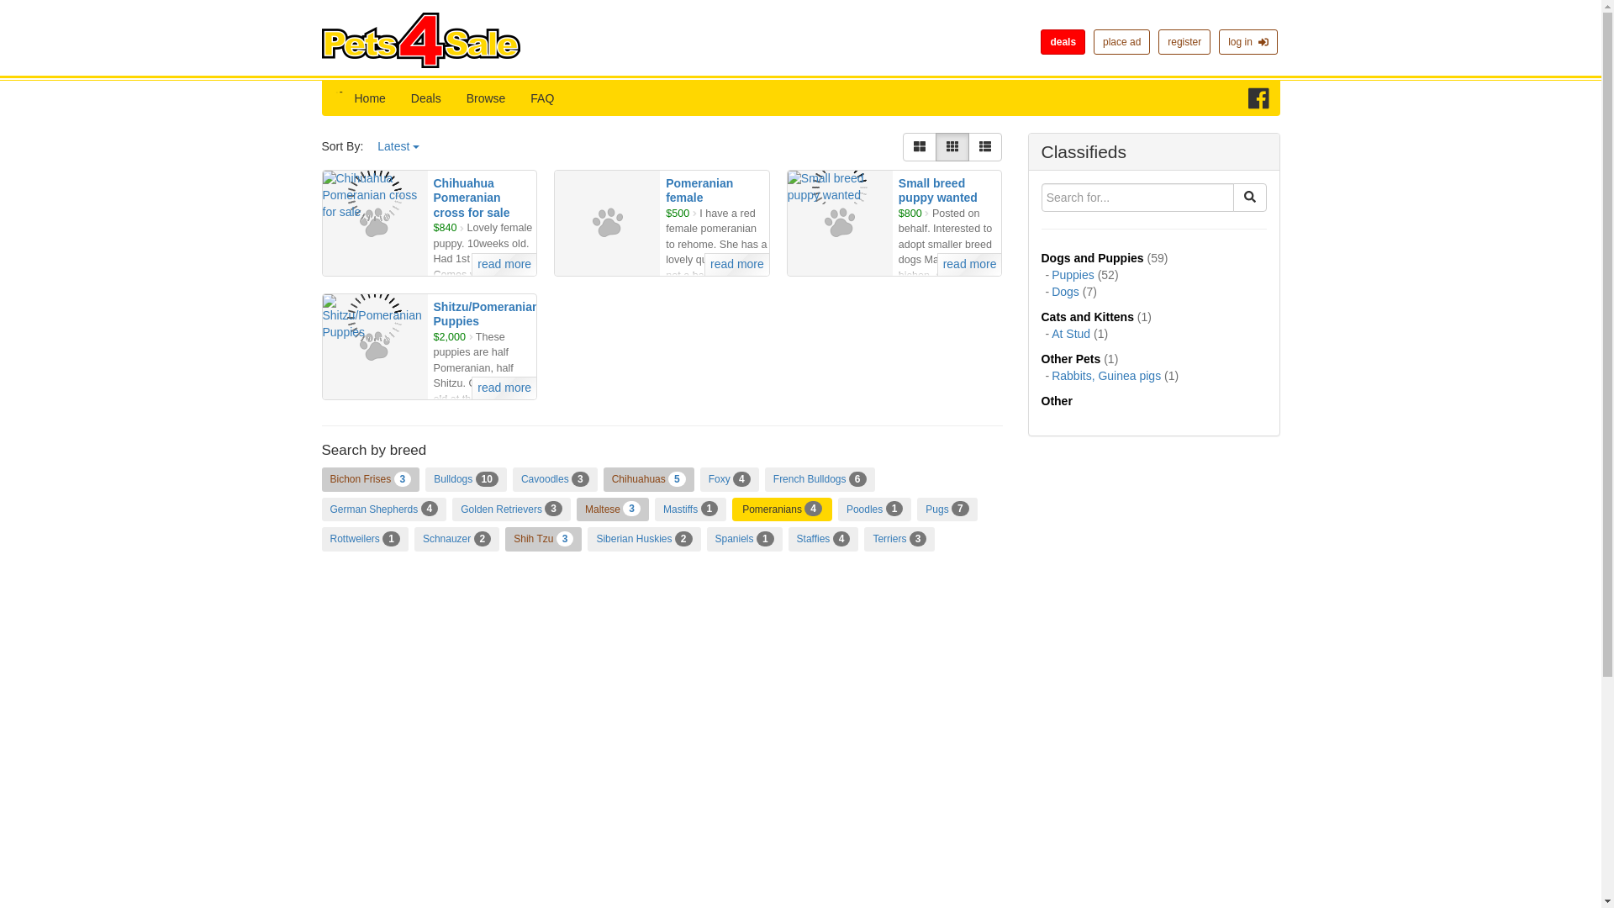 This screenshot has width=1614, height=908. I want to click on Chihuahua Pomeranian cross for sale, so click(472, 198).